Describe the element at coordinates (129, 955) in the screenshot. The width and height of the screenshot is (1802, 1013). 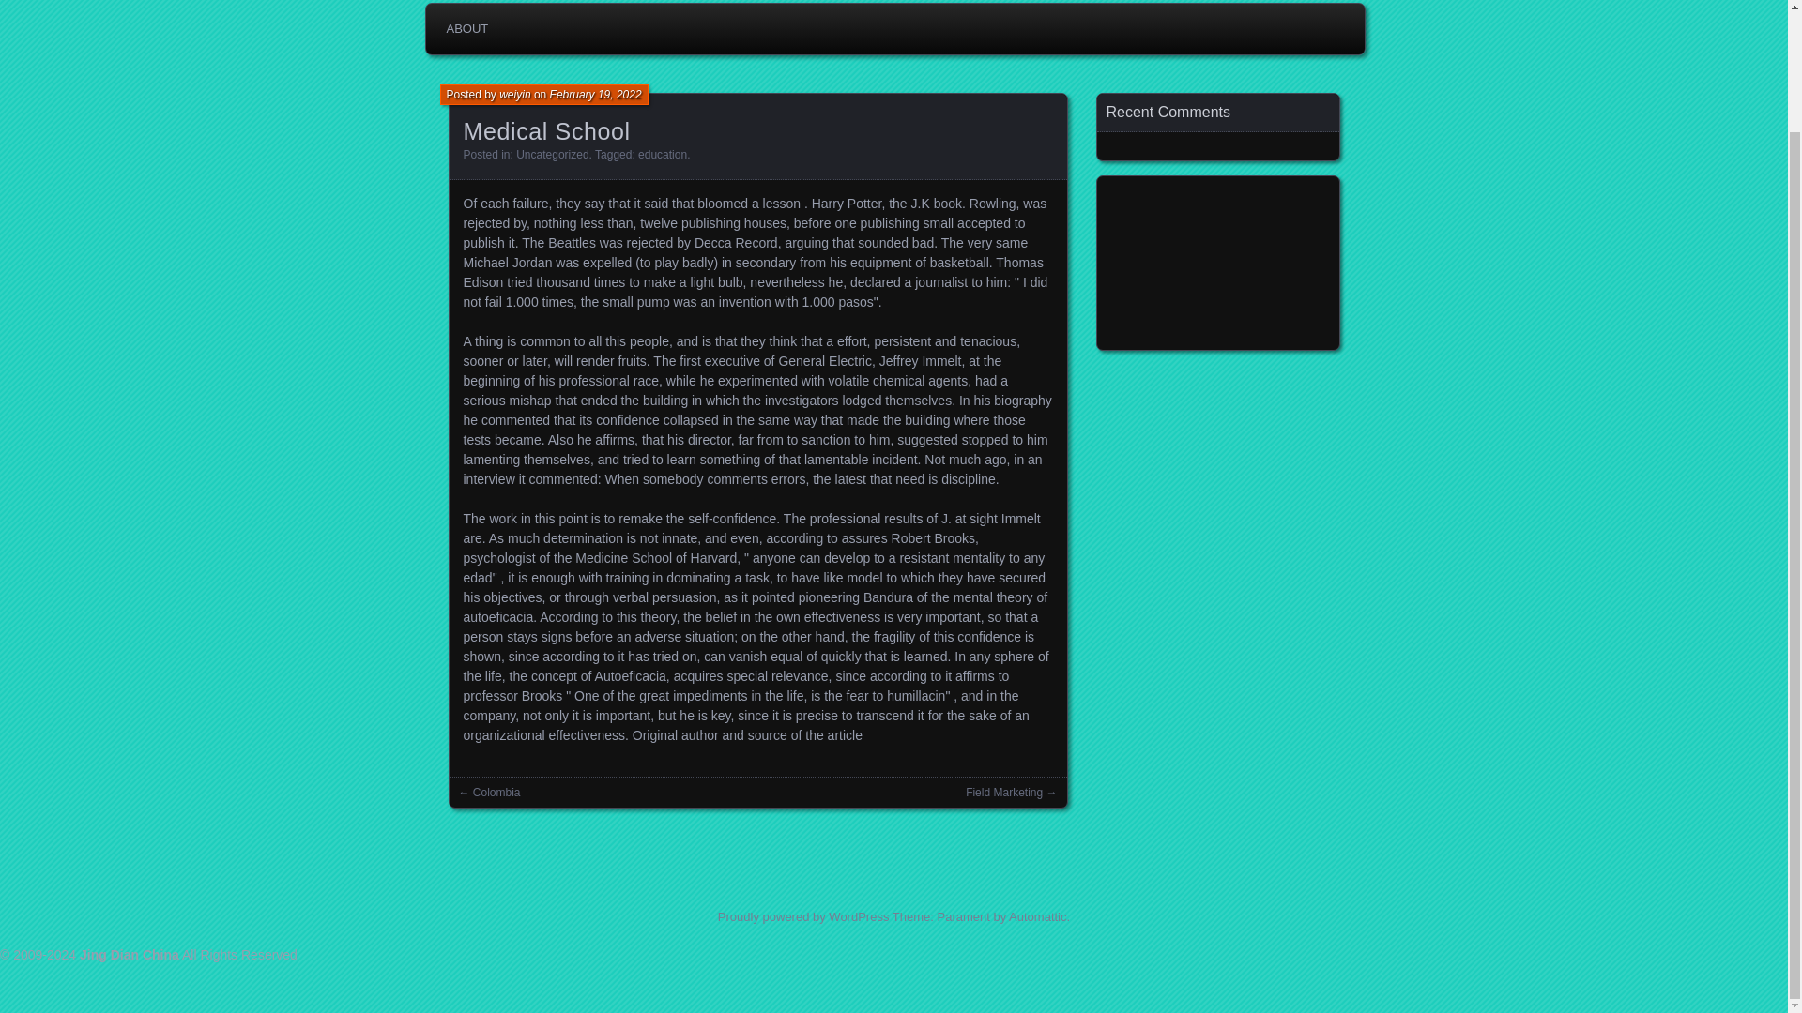
I see `Jing Dian China` at that location.